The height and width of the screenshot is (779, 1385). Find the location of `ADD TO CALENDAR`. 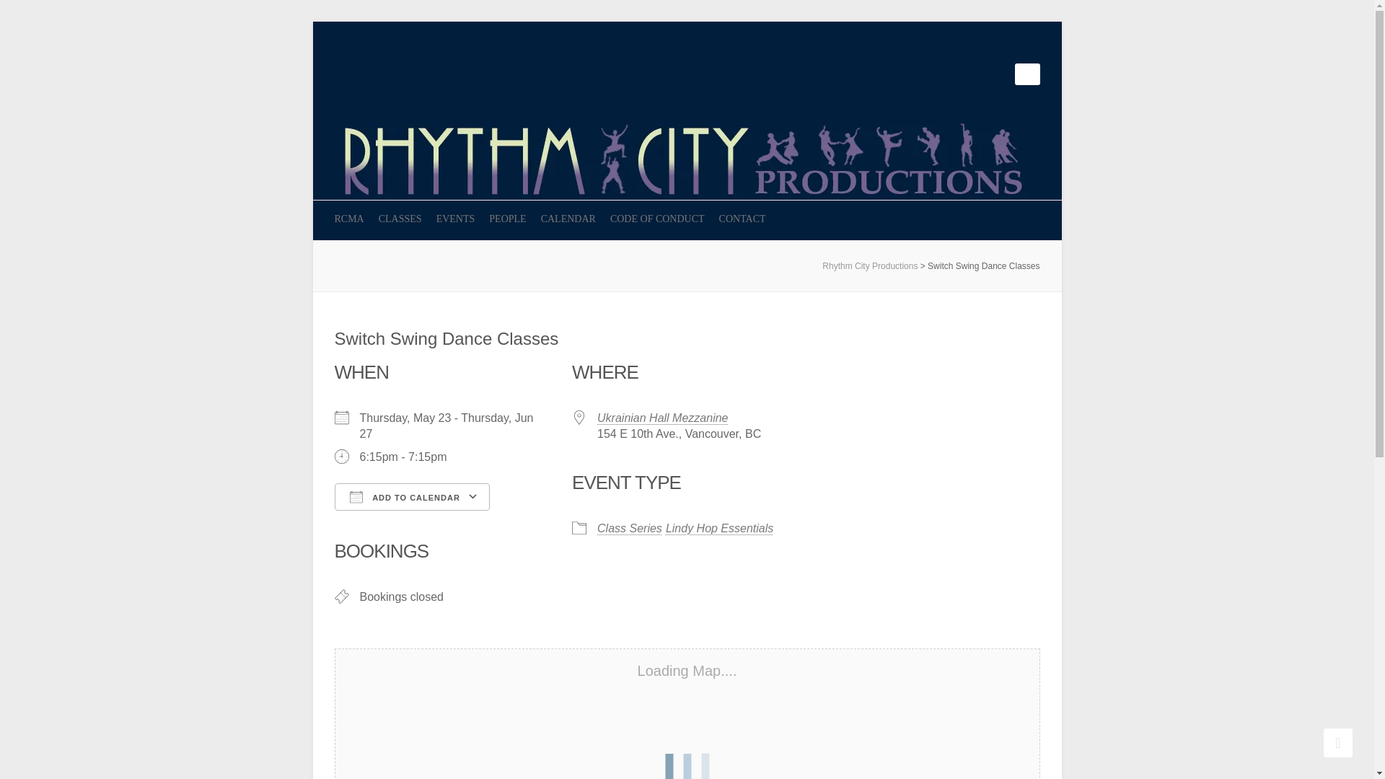

ADD TO CALENDAR is located at coordinates (413, 496).